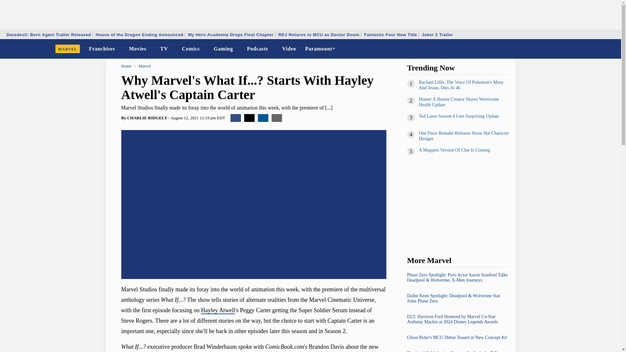  What do you see at coordinates (612, 49) in the screenshot?
I see `Search` at bounding box center [612, 49].